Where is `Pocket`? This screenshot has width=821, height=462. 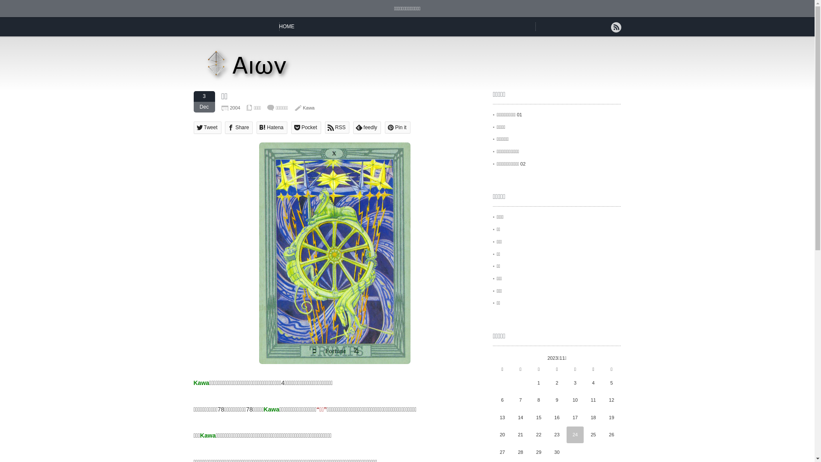 Pocket is located at coordinates (306, 127).